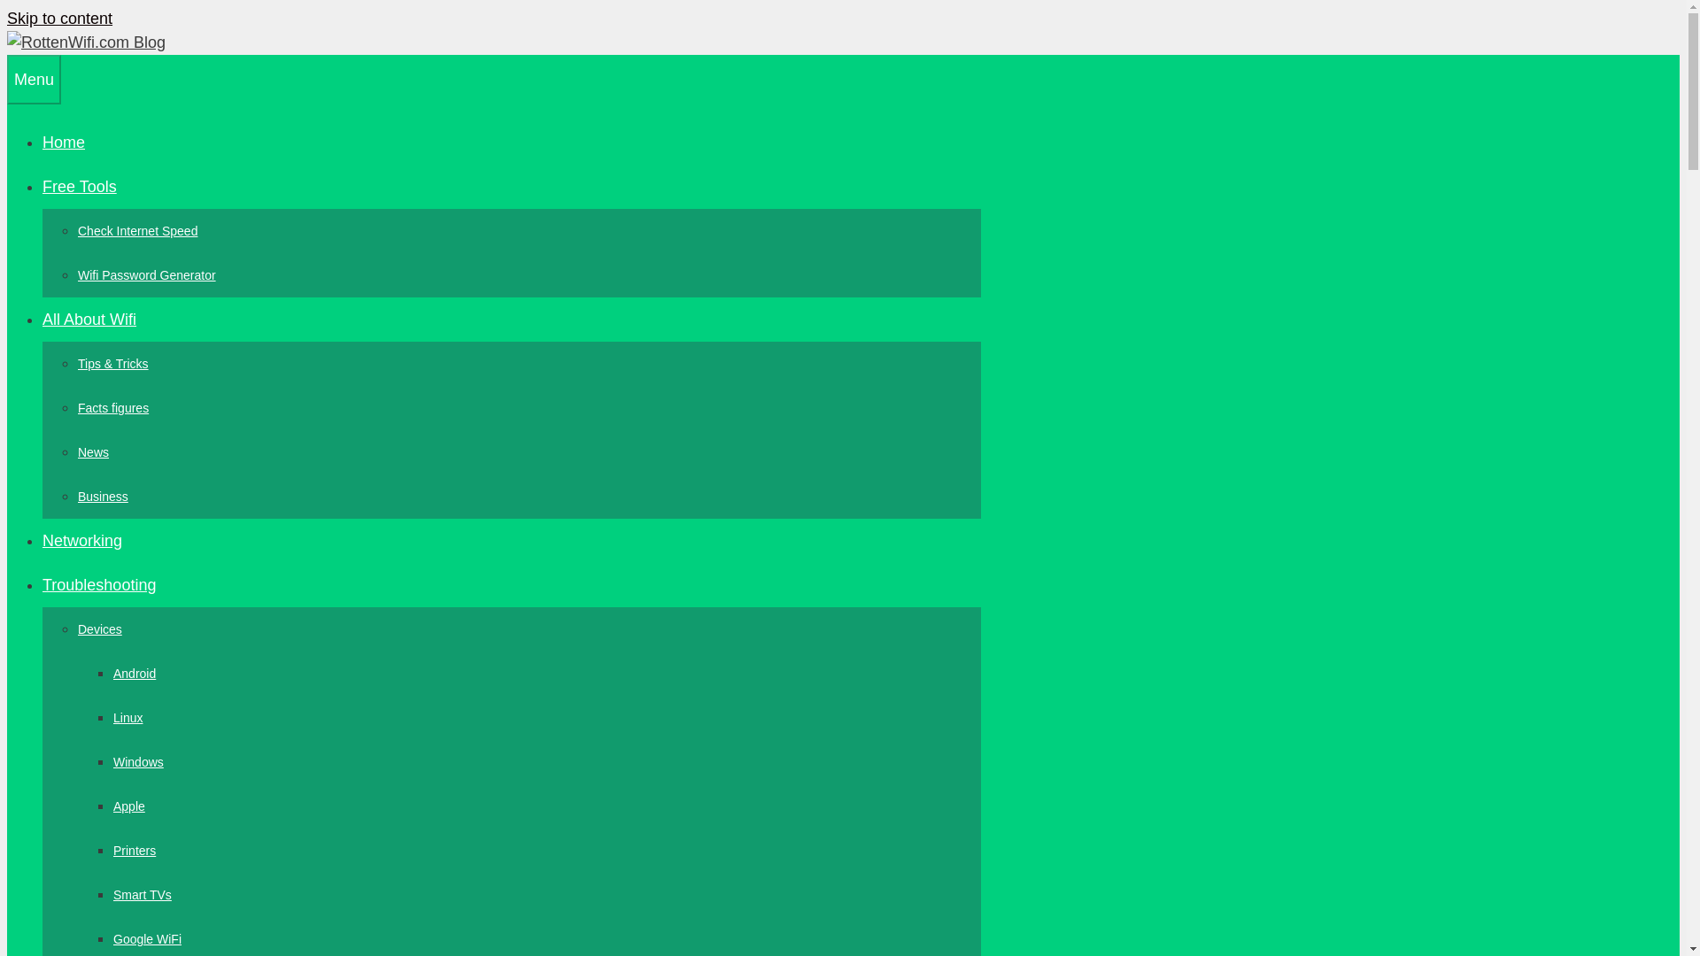 The image size is (1700, 956). What do you see at coordinates (58, 18) in the screenshot?
I see `Skip to content` at bounding box center [58, 18].